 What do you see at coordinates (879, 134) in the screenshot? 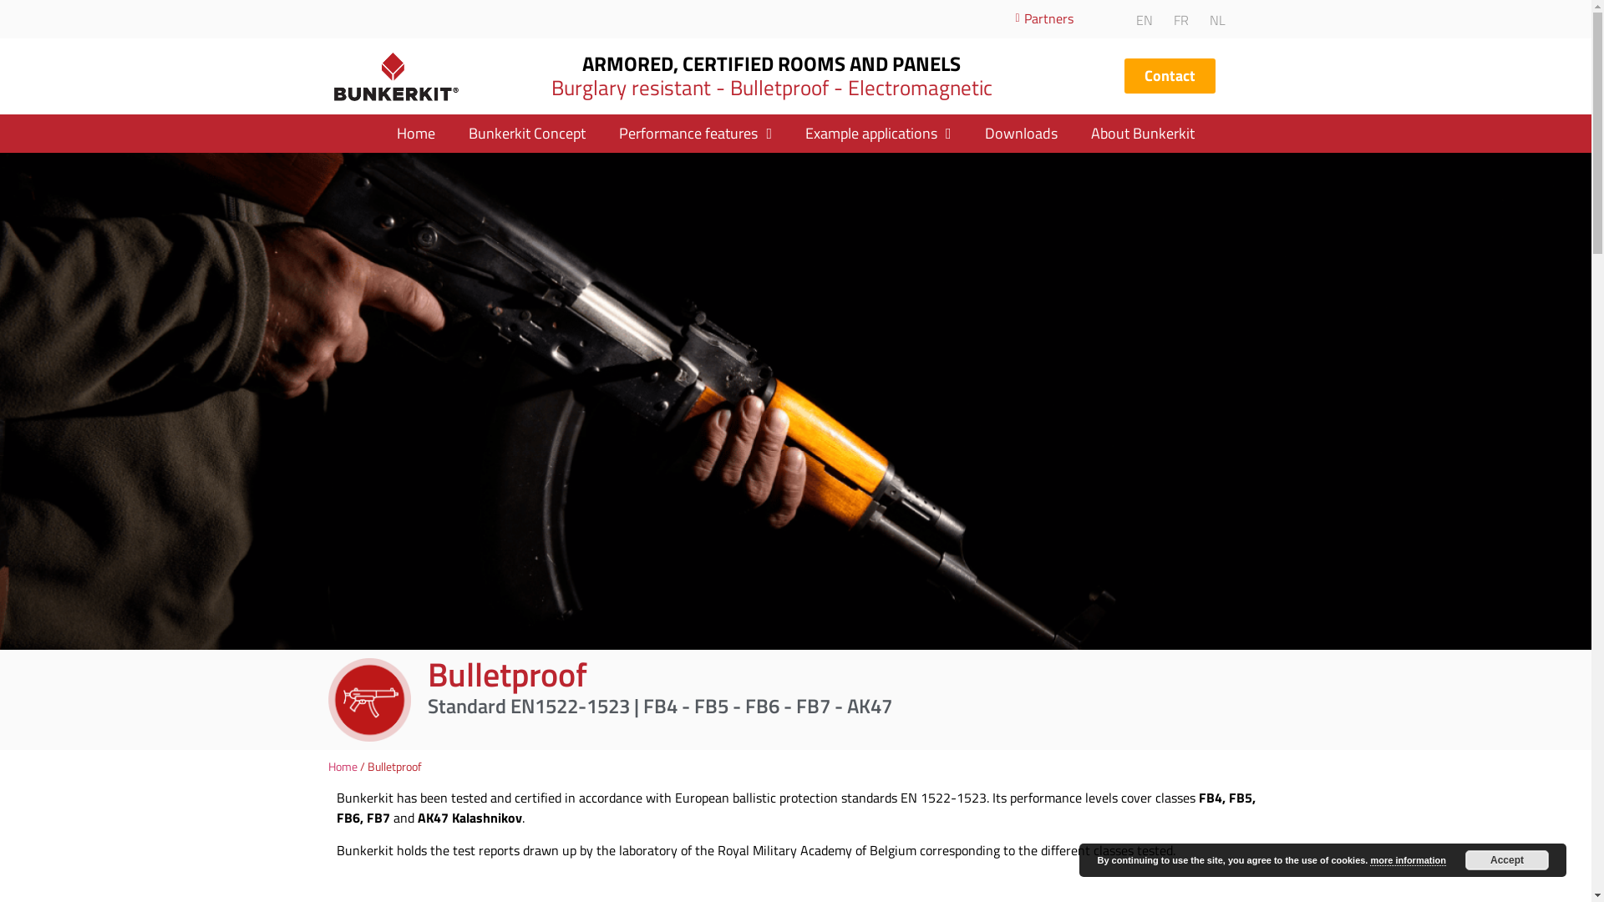
I see `Example applications` at bounding box center [879, 134].